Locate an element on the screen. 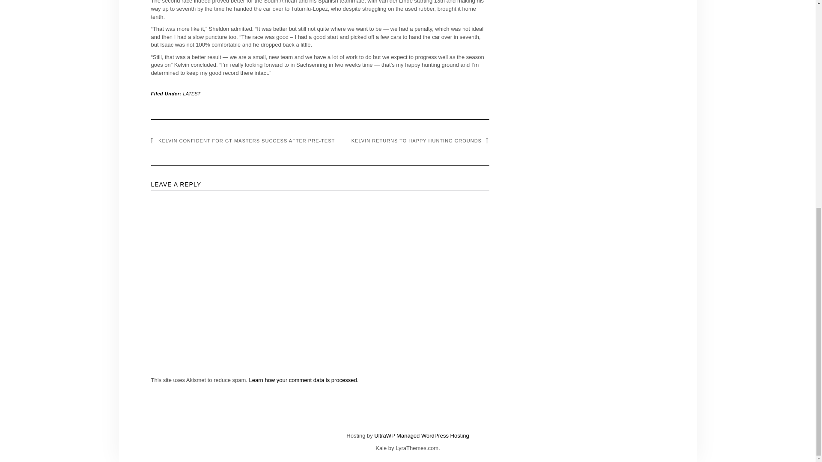 This screenshot has width=822, height=462. KELVIN RETURNS TO HAPPY HUNTING GROUNDS is located at coordinates (420, 140).